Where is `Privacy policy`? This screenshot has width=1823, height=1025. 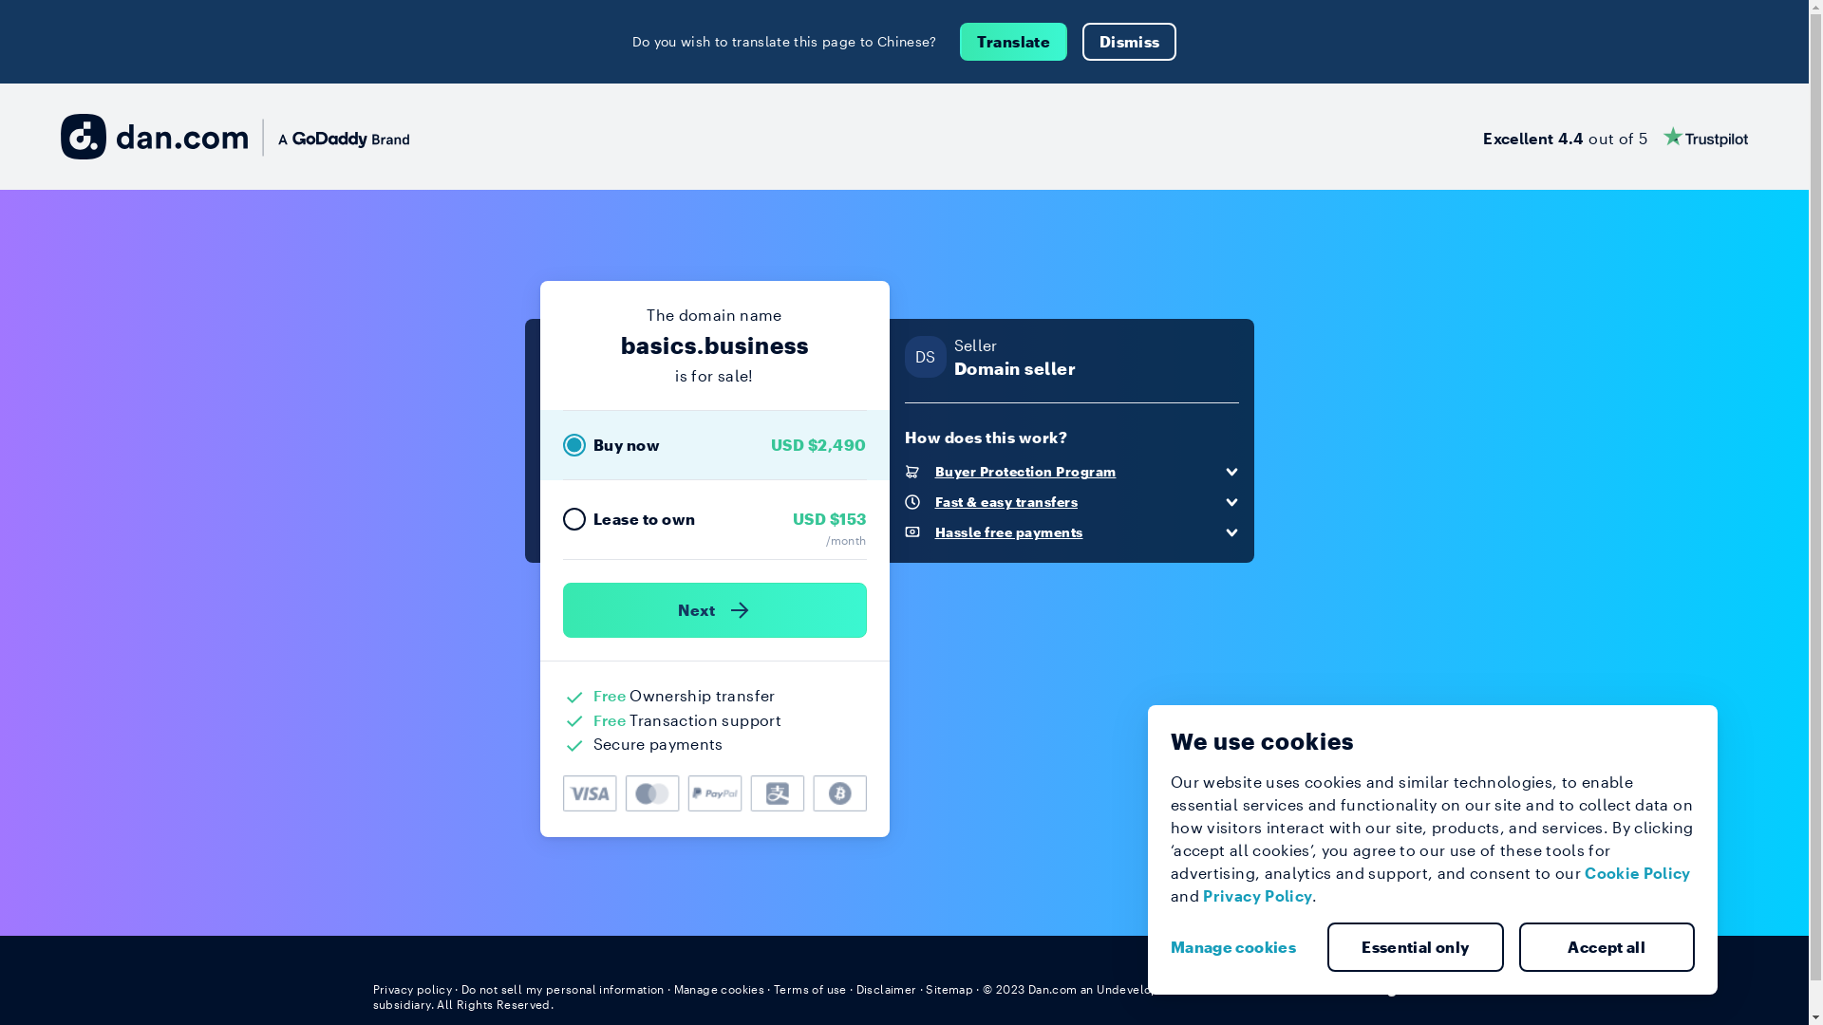
Privacy policy is located at coordinates (412, 989).